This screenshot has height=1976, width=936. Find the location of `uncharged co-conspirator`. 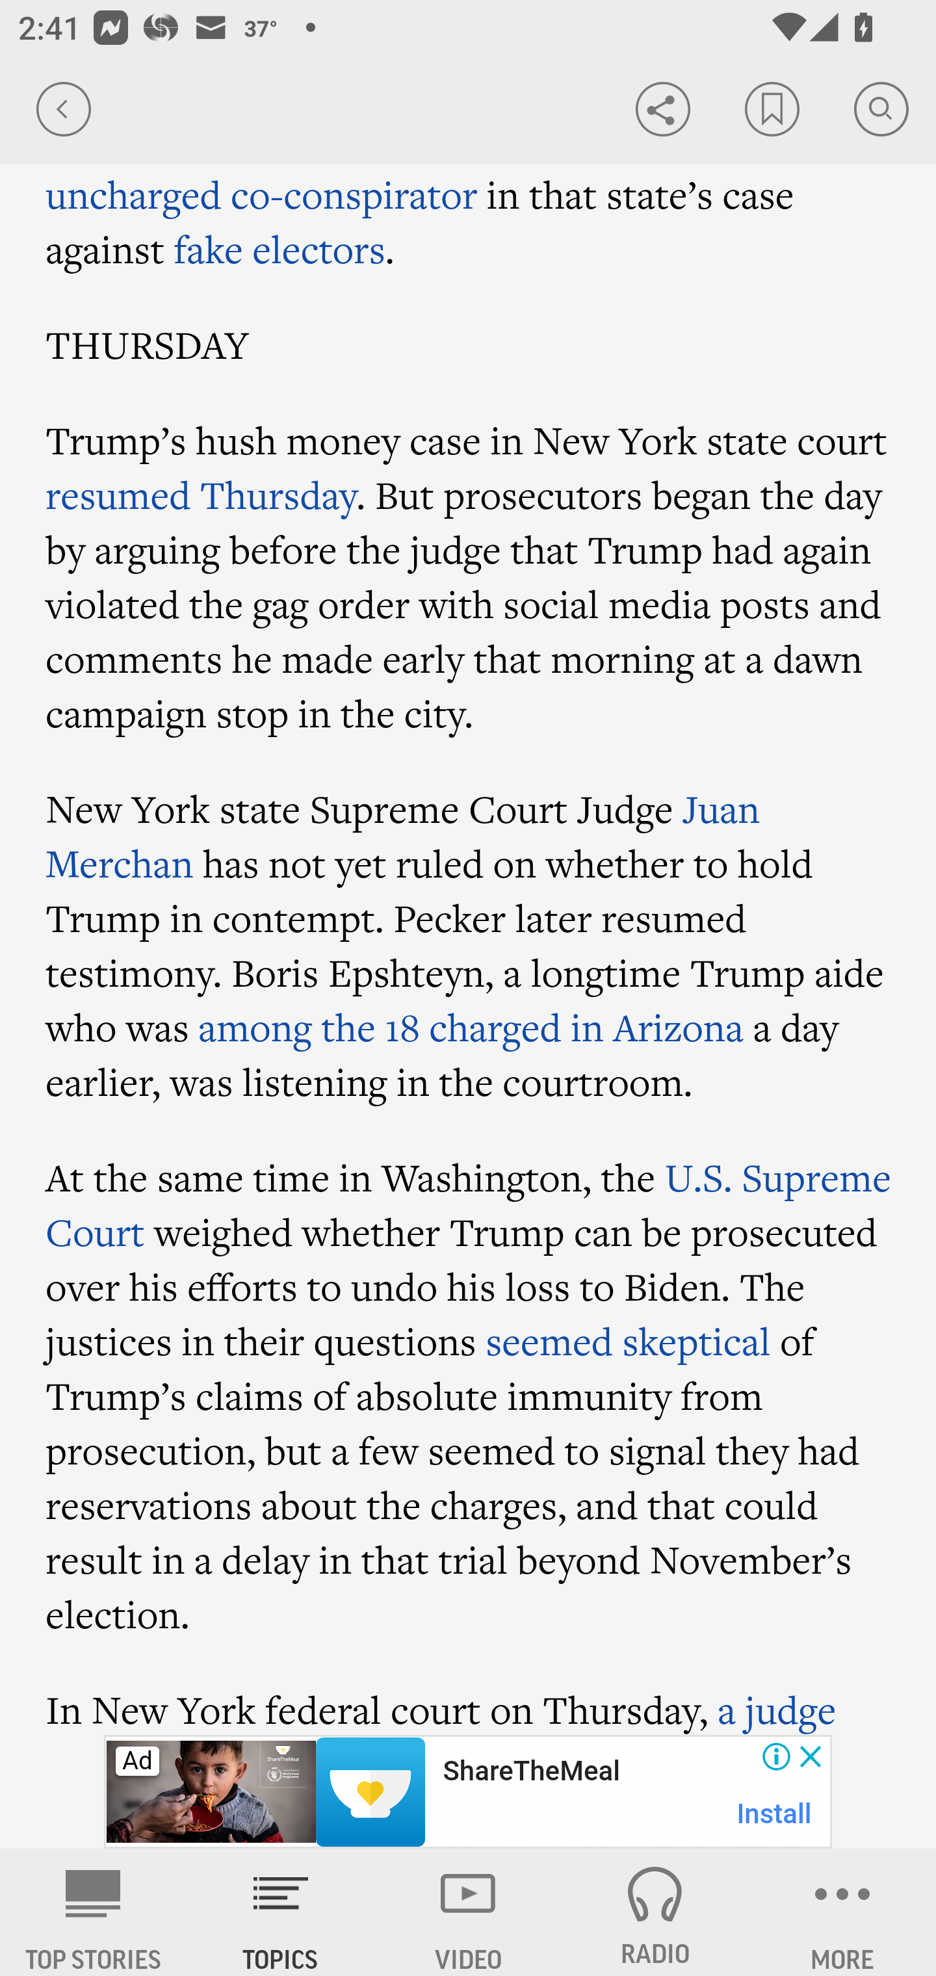

uncharged co-conspirator is located at coordinates (263, 194).